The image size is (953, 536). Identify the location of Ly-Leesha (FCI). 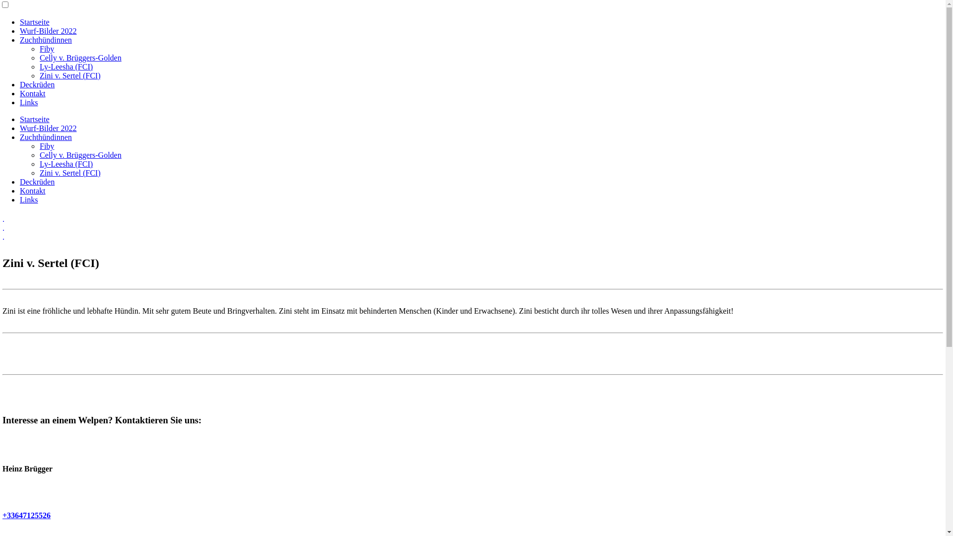
(67, 164).